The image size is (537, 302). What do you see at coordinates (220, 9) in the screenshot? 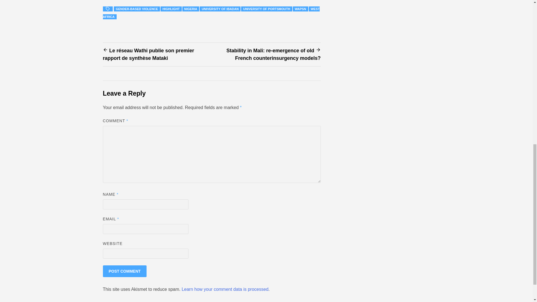
I see `UNIVERSITY OF IBADAN` at bounding box center [220, 9].